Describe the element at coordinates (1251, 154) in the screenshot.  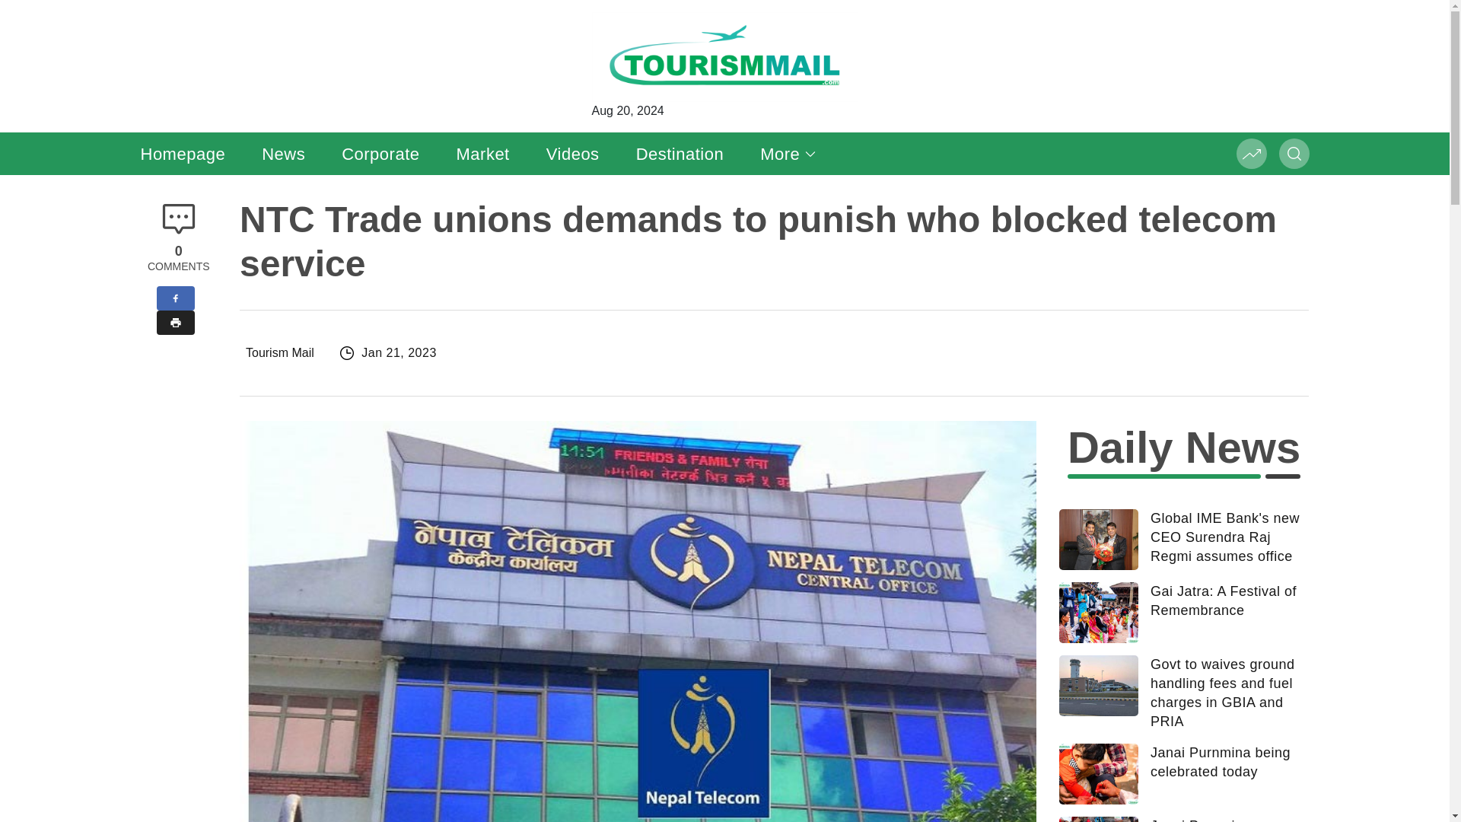
I see `Trending News` at that location.